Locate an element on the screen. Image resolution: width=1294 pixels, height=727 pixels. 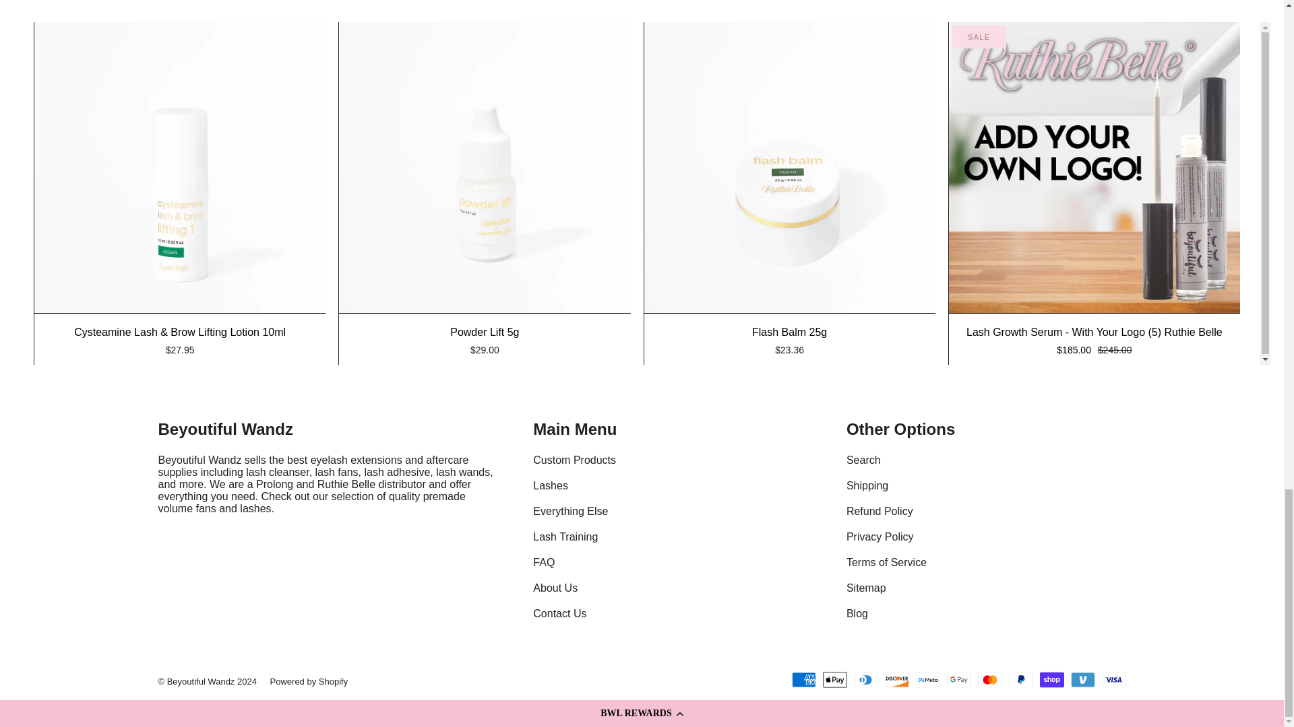
Apple Pay is located at coordinates (834, 679).